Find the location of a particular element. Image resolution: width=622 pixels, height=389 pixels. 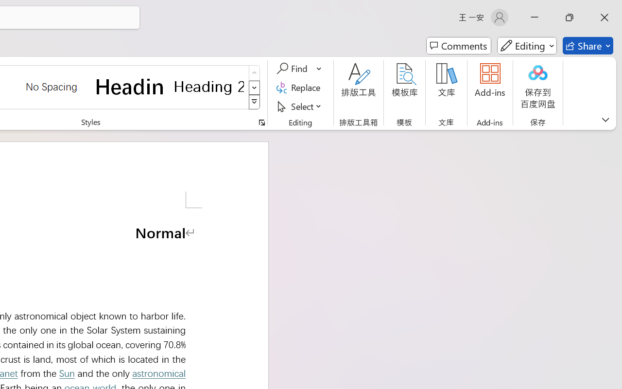

Styles... is located at coordinates (261, 123).